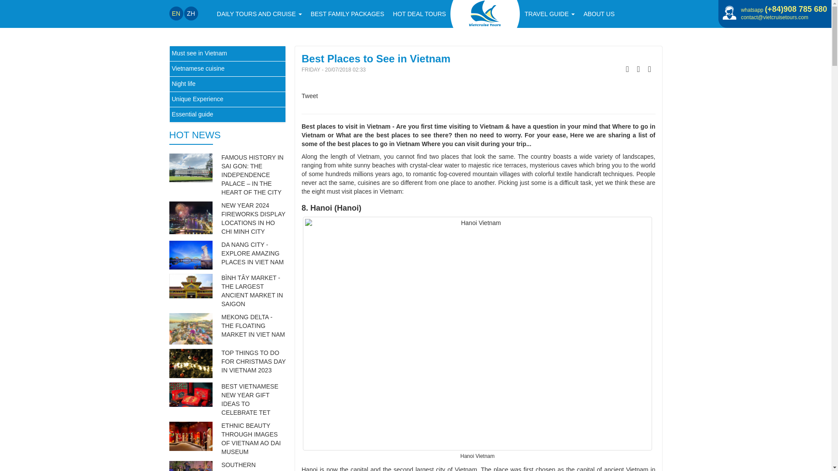 This screenshot has height=471, width=838. What do you see at coordinates (550, 14) in the screenshot?
I see `Travel Guide` at bounding box center [550, 14].